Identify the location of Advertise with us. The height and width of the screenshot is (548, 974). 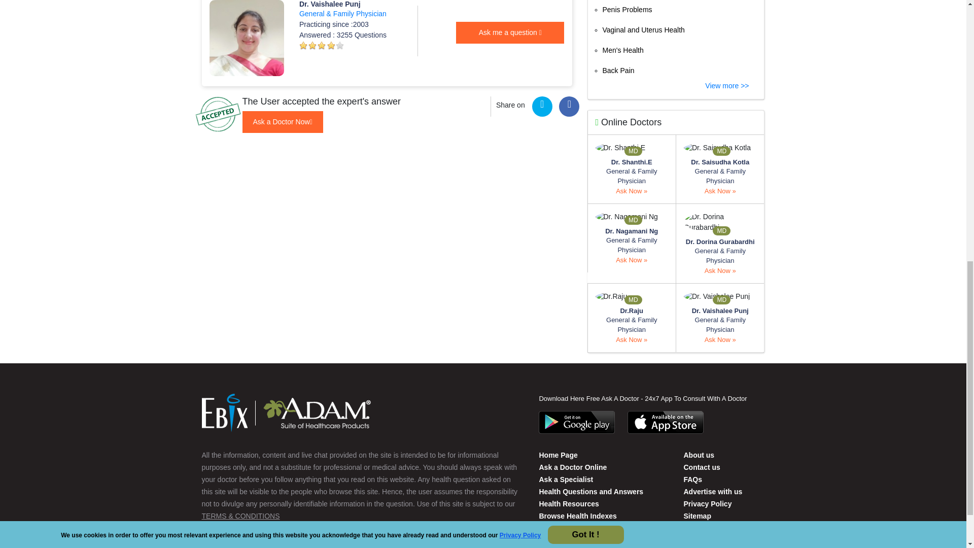
(713, 492).